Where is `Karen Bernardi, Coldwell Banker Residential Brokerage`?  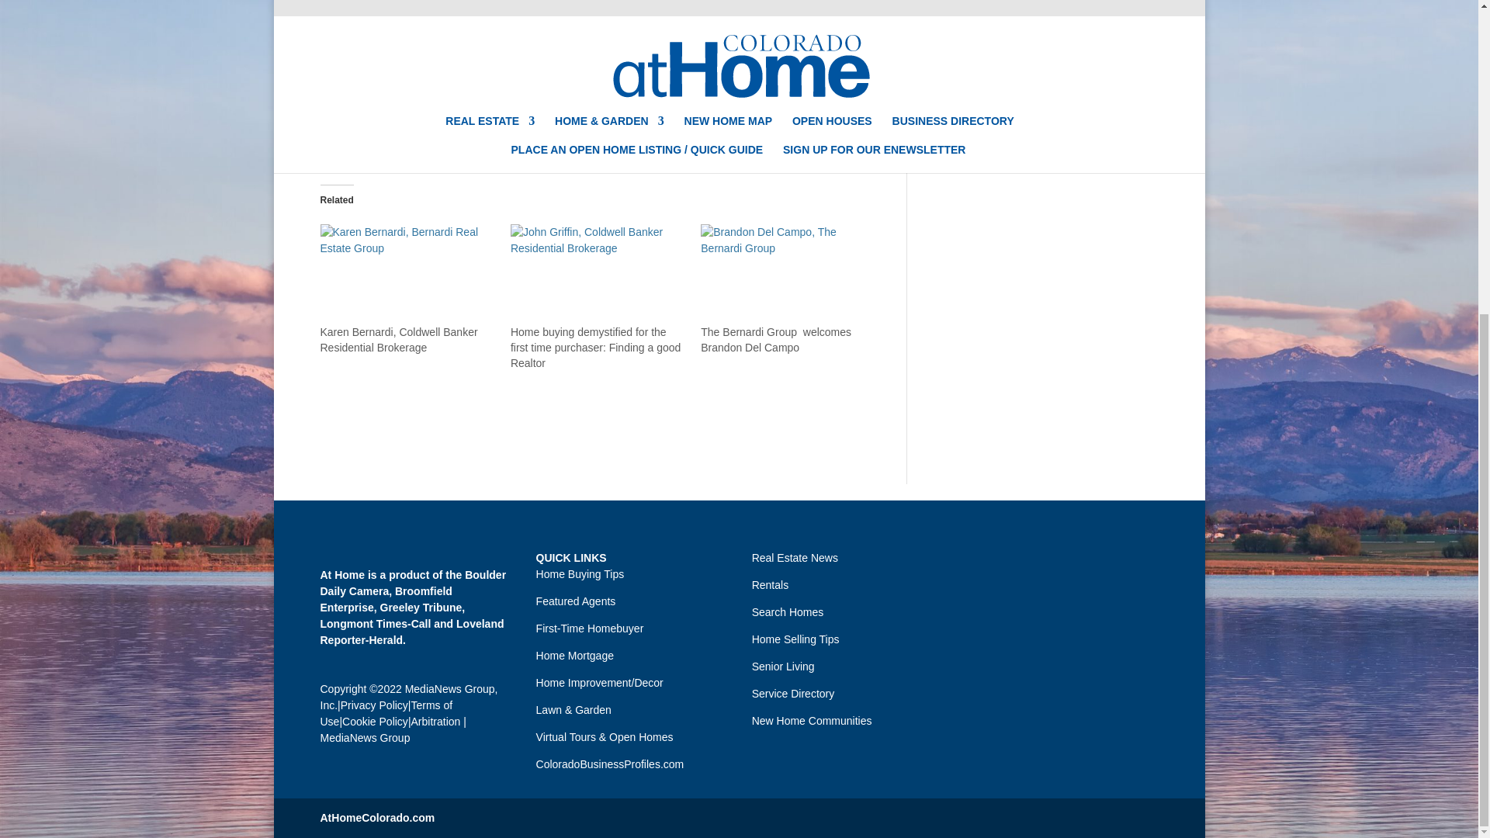
Karen Bernardi, Coldwell Banker Residential Brokerage is located at coordinates (407, 274).